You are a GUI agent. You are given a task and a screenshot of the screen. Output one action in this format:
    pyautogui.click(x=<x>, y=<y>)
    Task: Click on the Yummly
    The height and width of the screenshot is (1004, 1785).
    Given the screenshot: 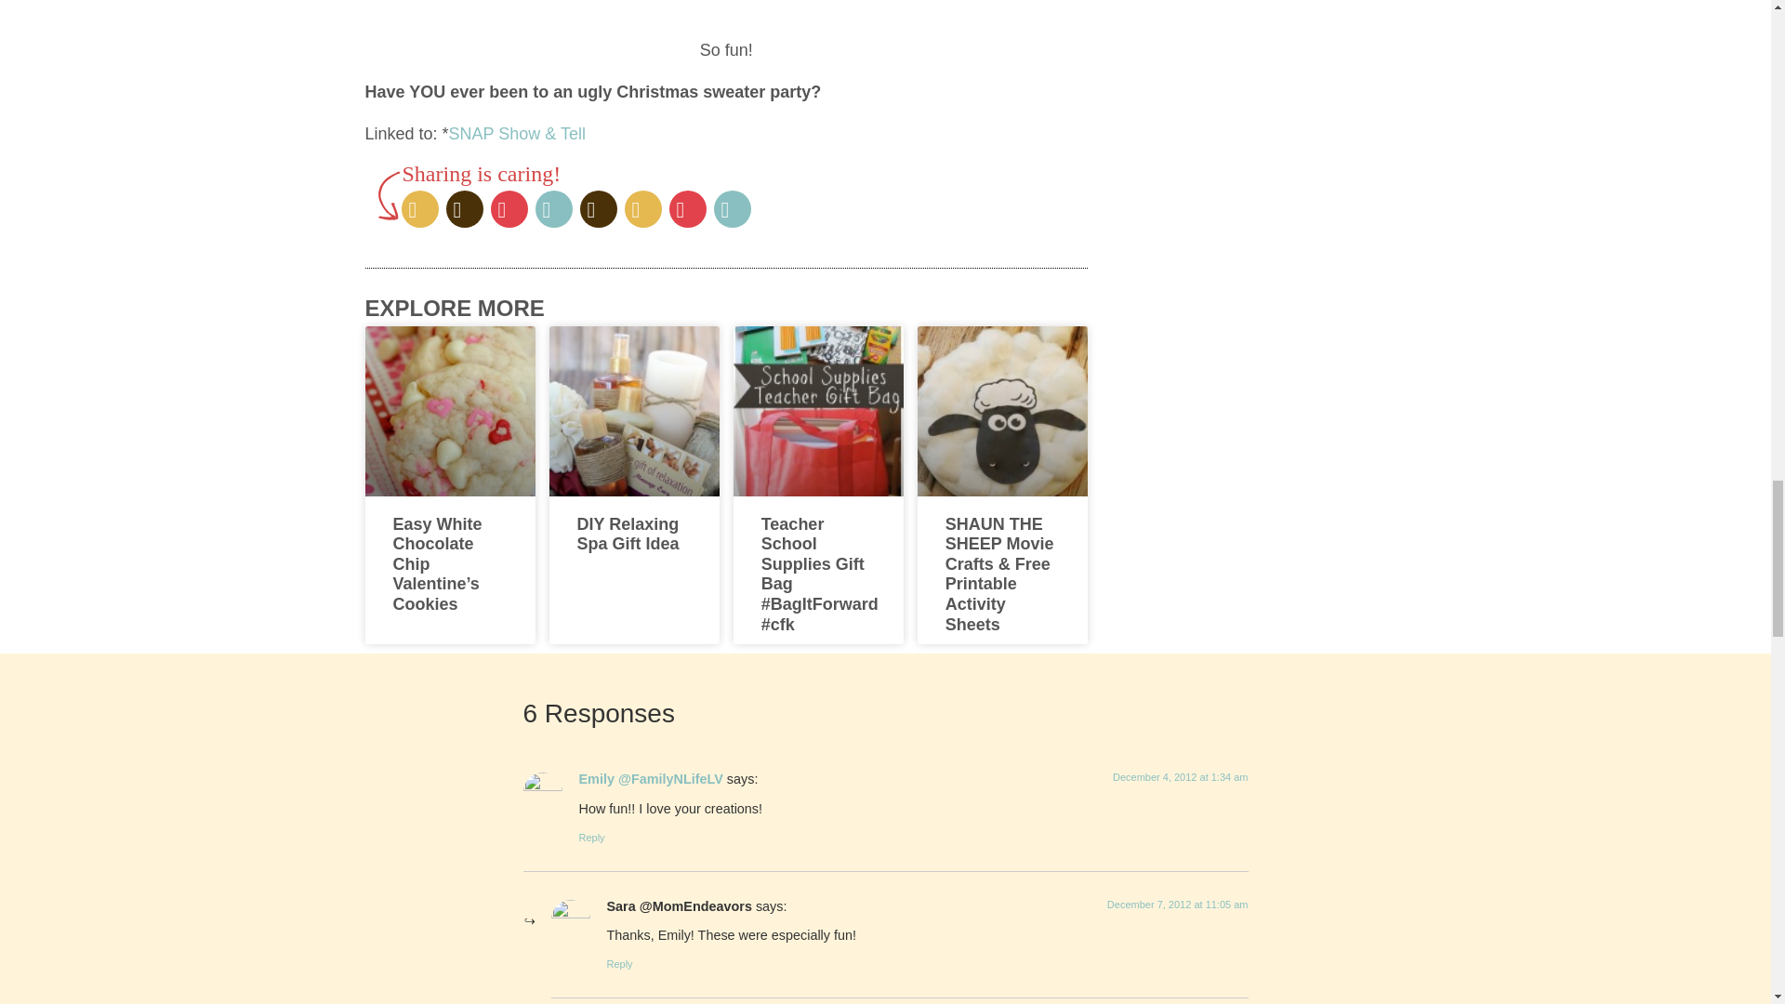 What is the action you would take?
    pyautogui.click(x=599, y=208)
    